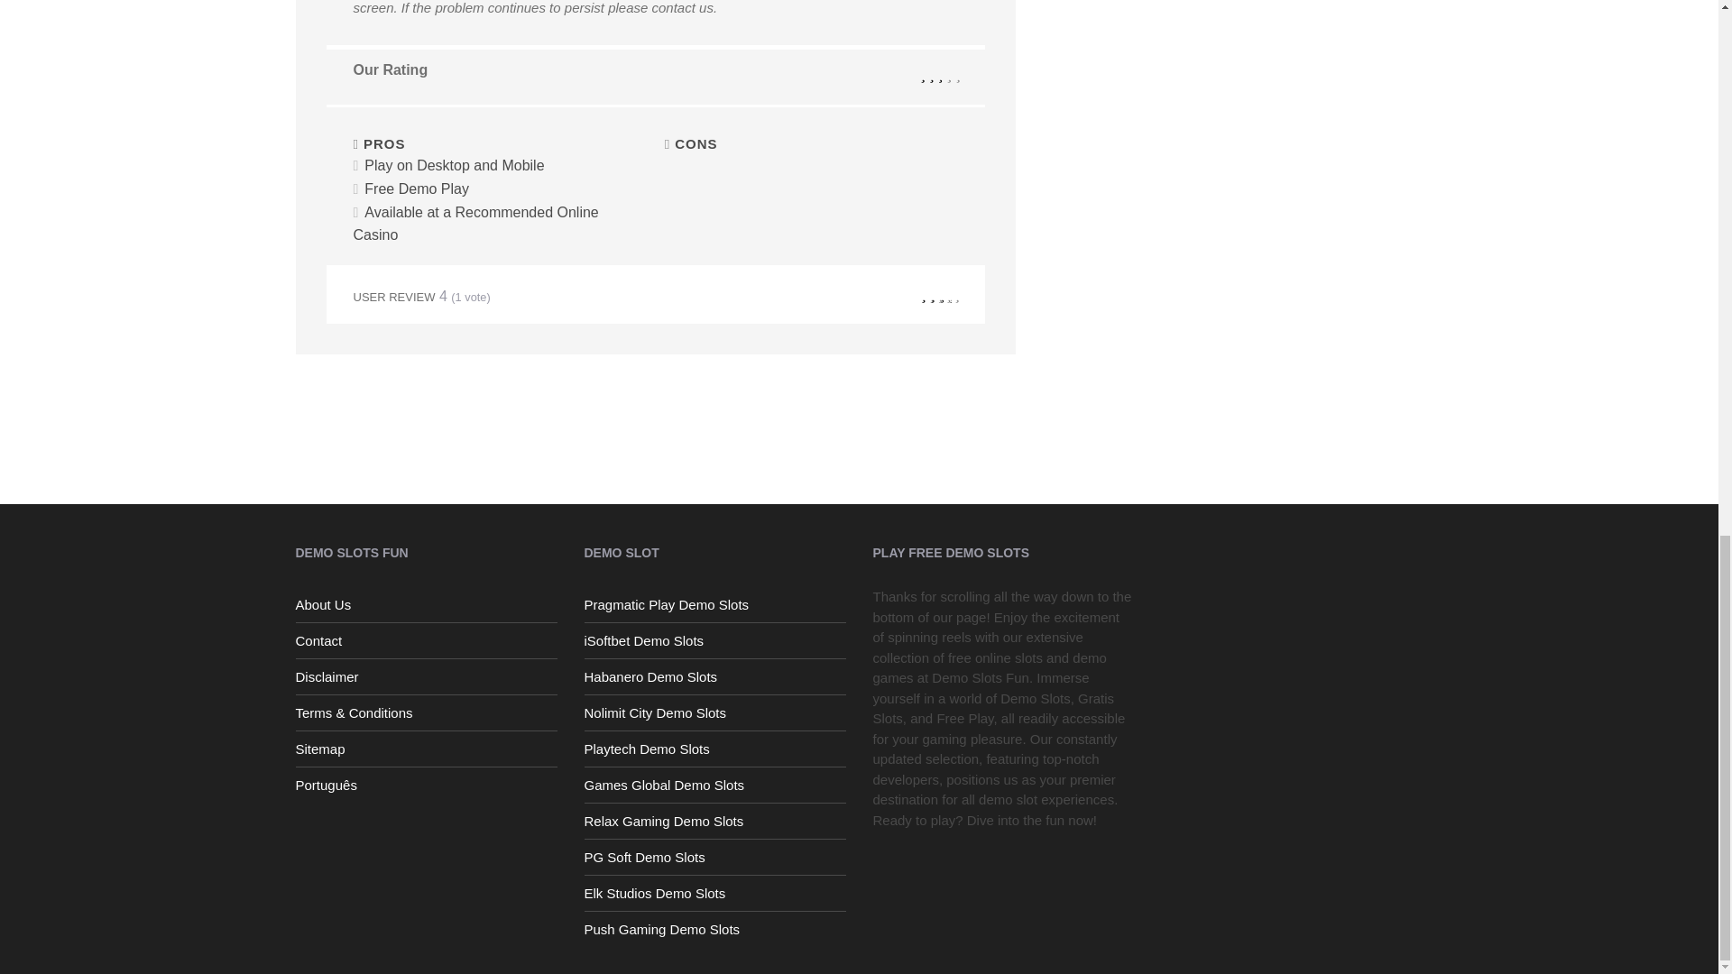  Describe the element at coordinates (715, 676) in the screenshot. I see `Habanero Demo Slots` at that location.